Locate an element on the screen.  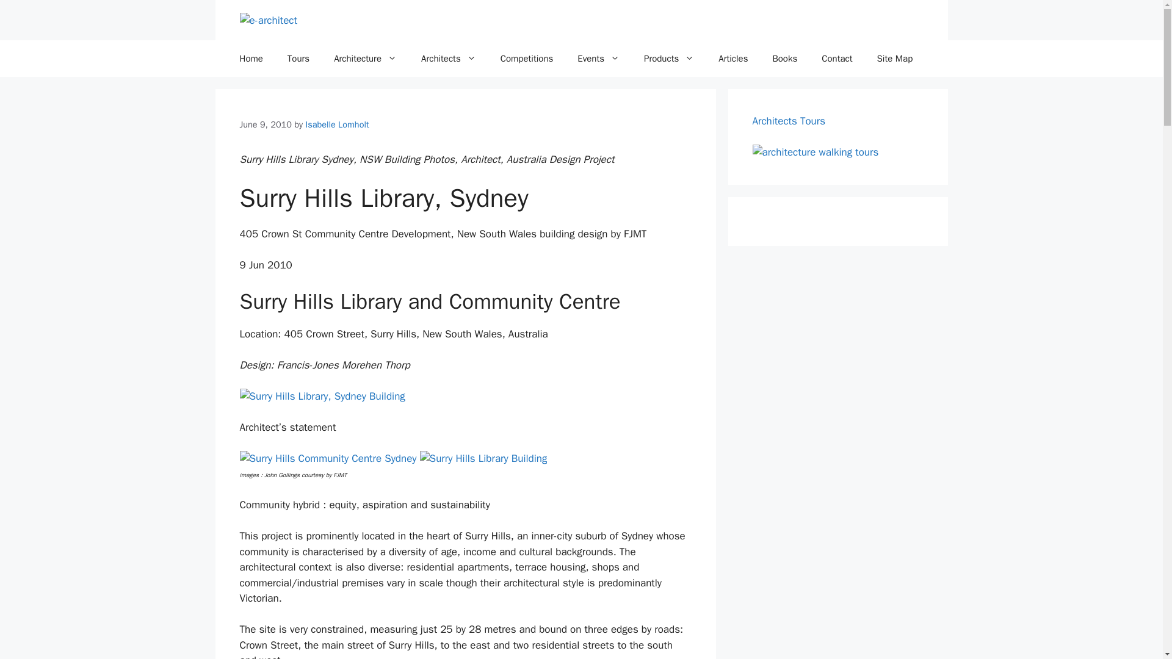
Contact is located at coordinates (837, 59).